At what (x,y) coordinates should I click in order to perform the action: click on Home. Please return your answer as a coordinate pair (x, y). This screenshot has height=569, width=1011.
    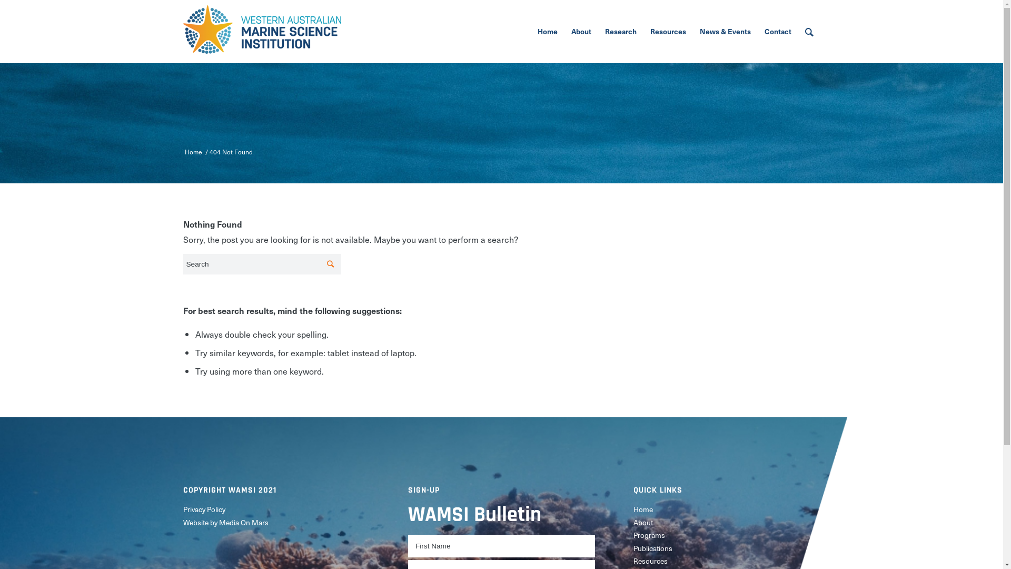
    Looking at the image, I should click on (727, 509).